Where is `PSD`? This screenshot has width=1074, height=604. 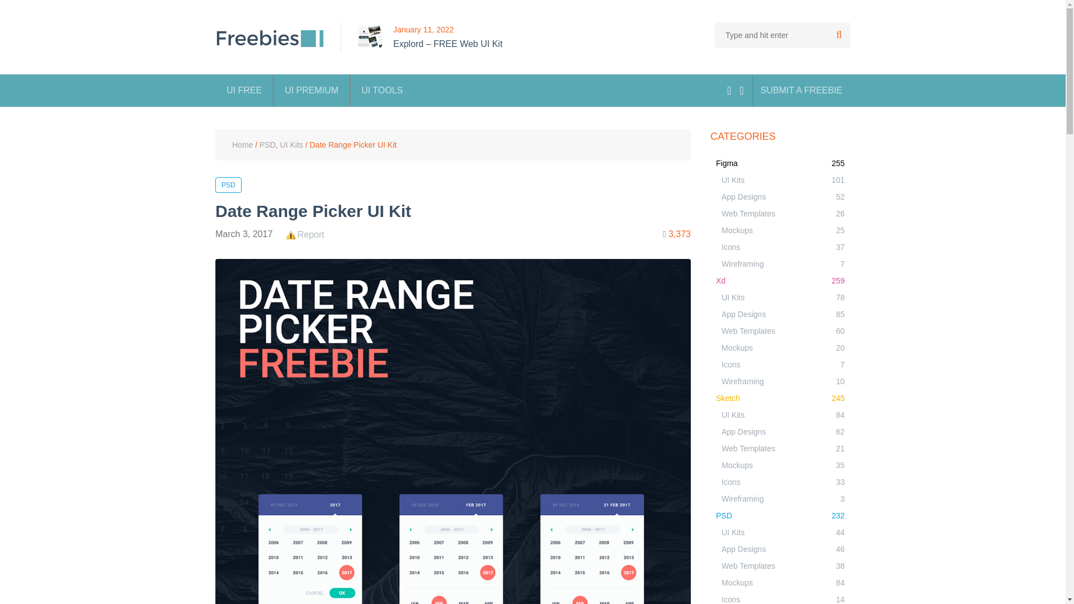
PSD is located at coordinates (228, 185).